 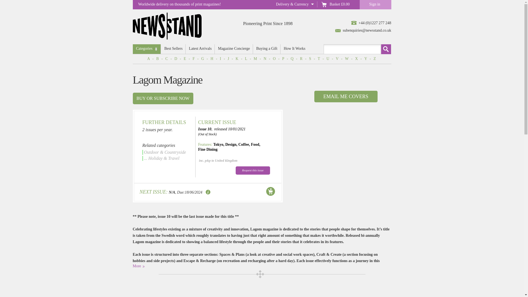 I want to click on Click here to show other magazines featuring Design, so click(x=230, y=145).